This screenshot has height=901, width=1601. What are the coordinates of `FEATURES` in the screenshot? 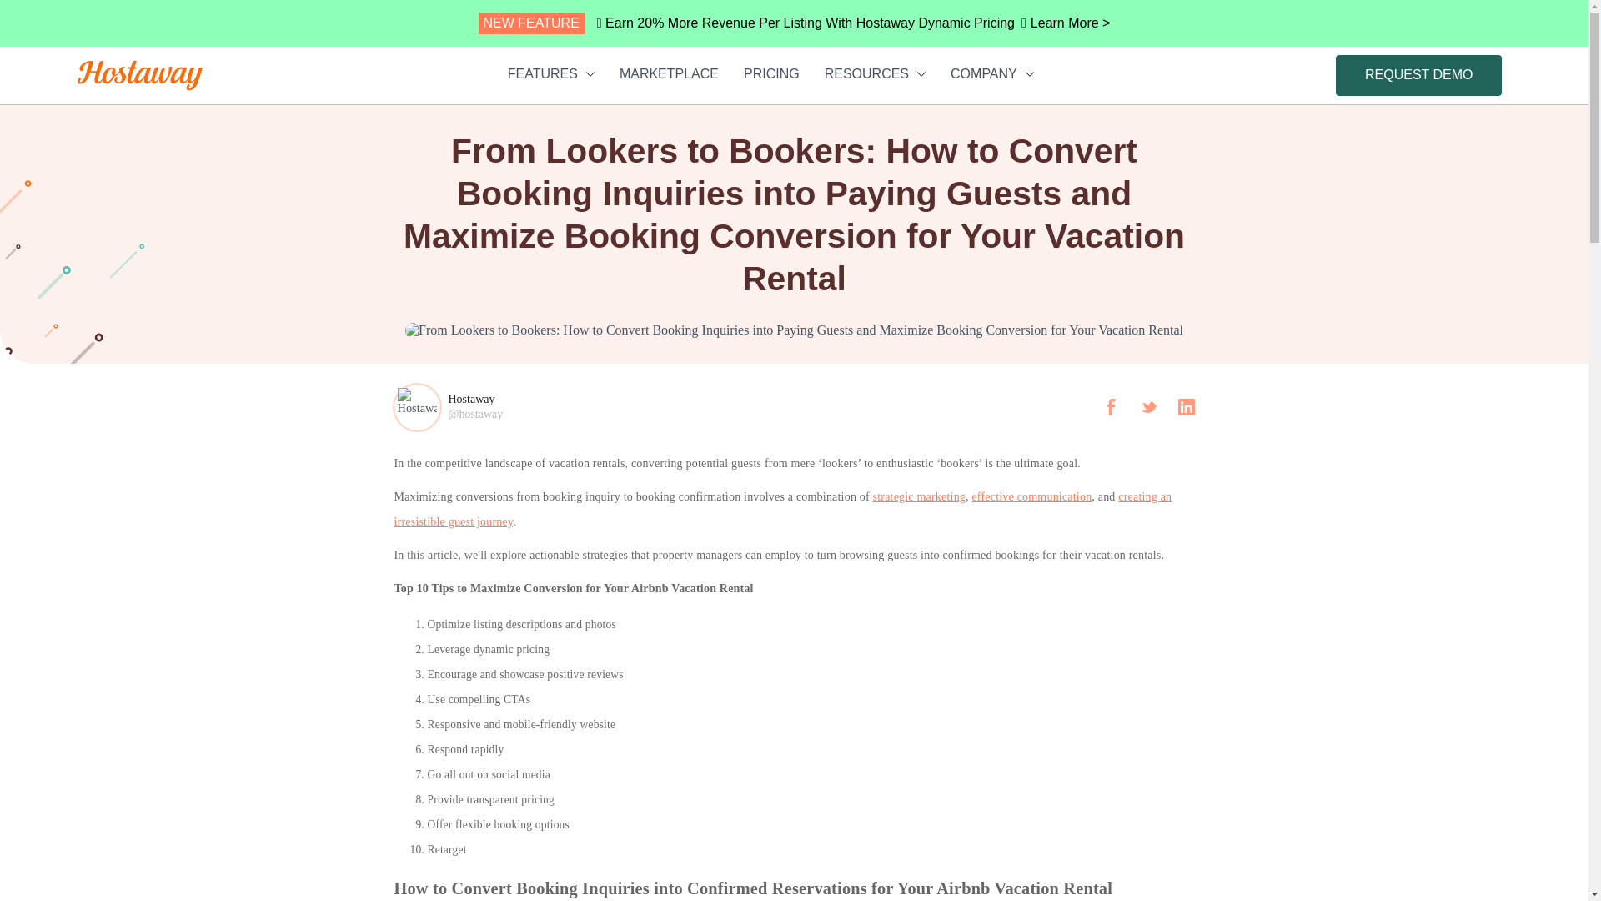 It's located at (550, 73).